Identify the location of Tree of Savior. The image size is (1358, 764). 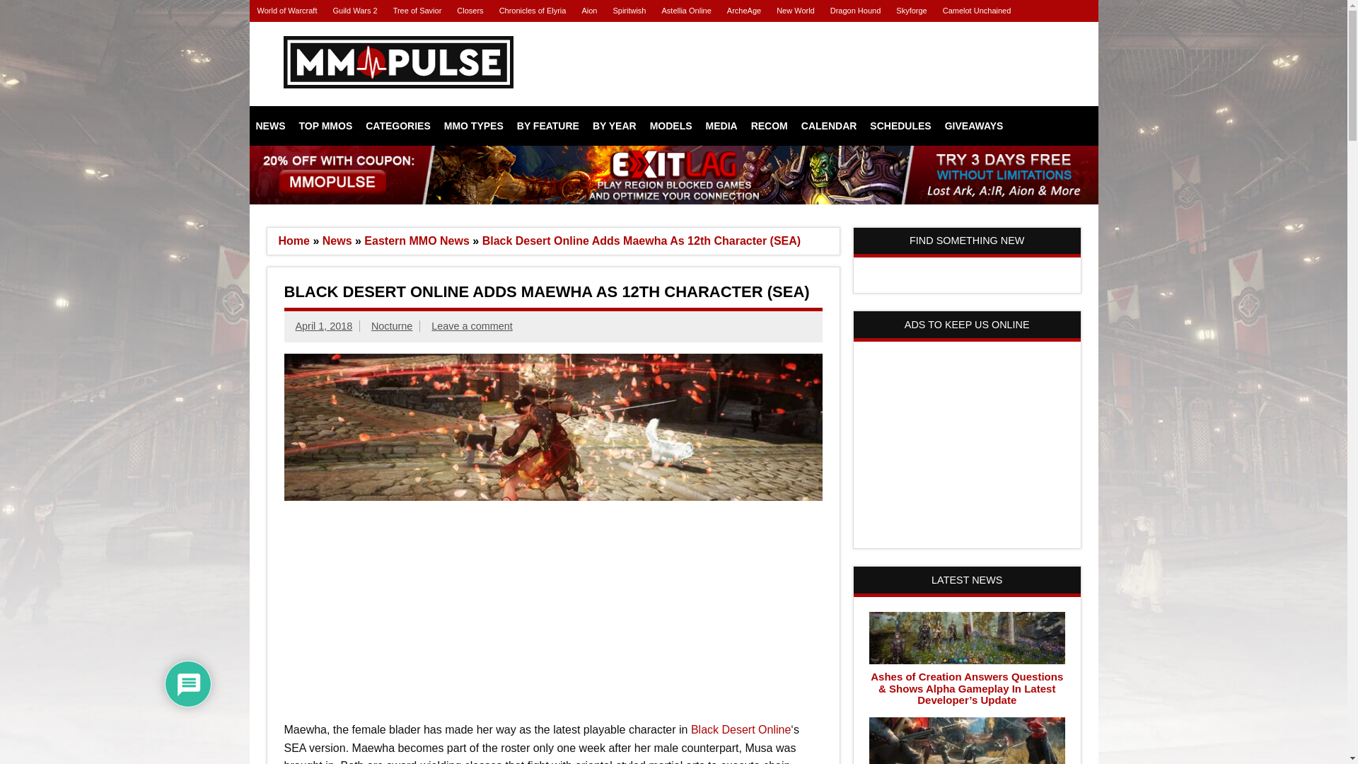
(417, 11).